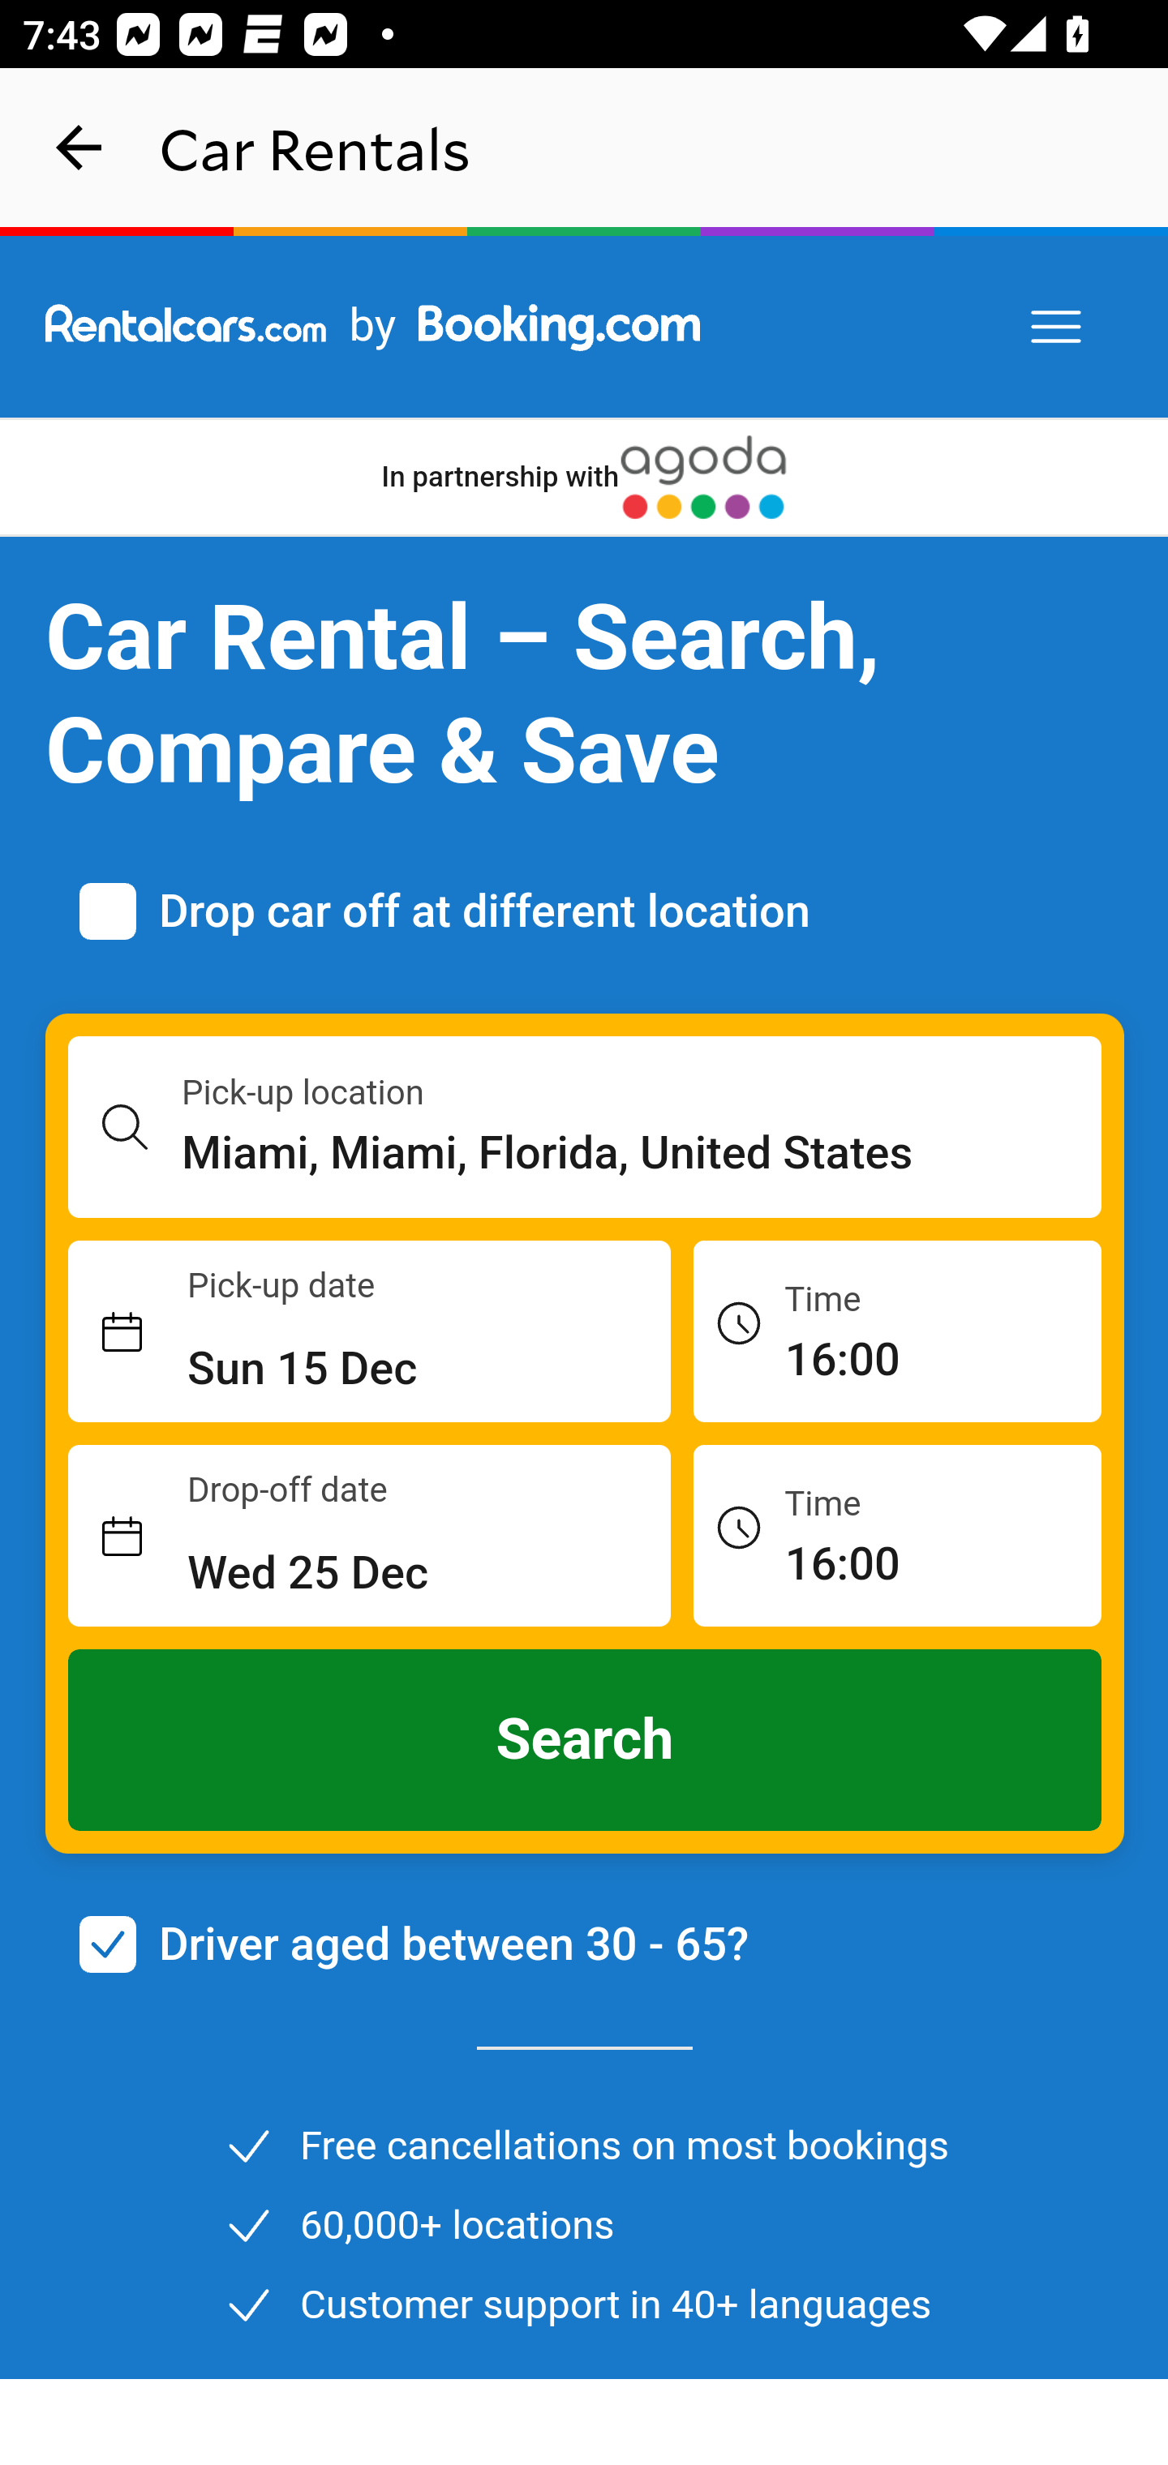 The image size is (1168, 2465). I want to click on Pick-up date Sun 15 Dec, so click(370, 1332).